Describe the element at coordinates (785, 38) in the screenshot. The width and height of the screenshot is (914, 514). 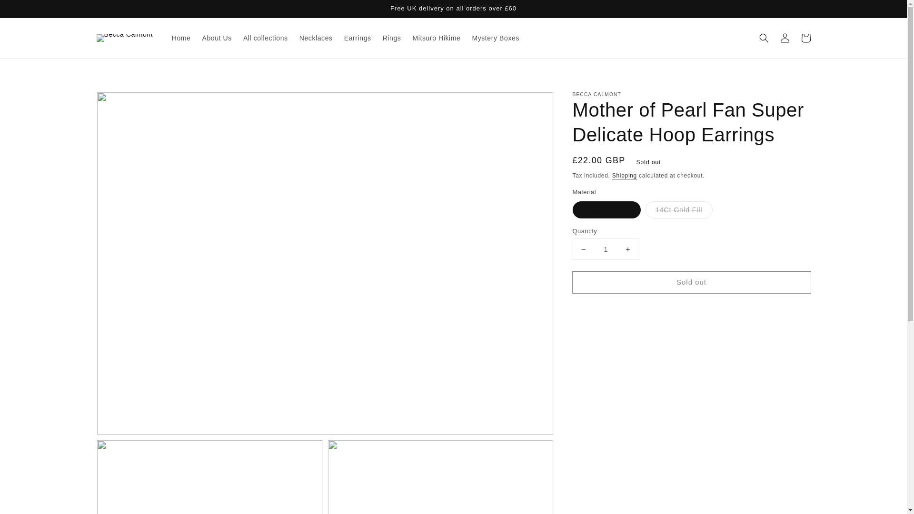
I see `Log in` at that location.